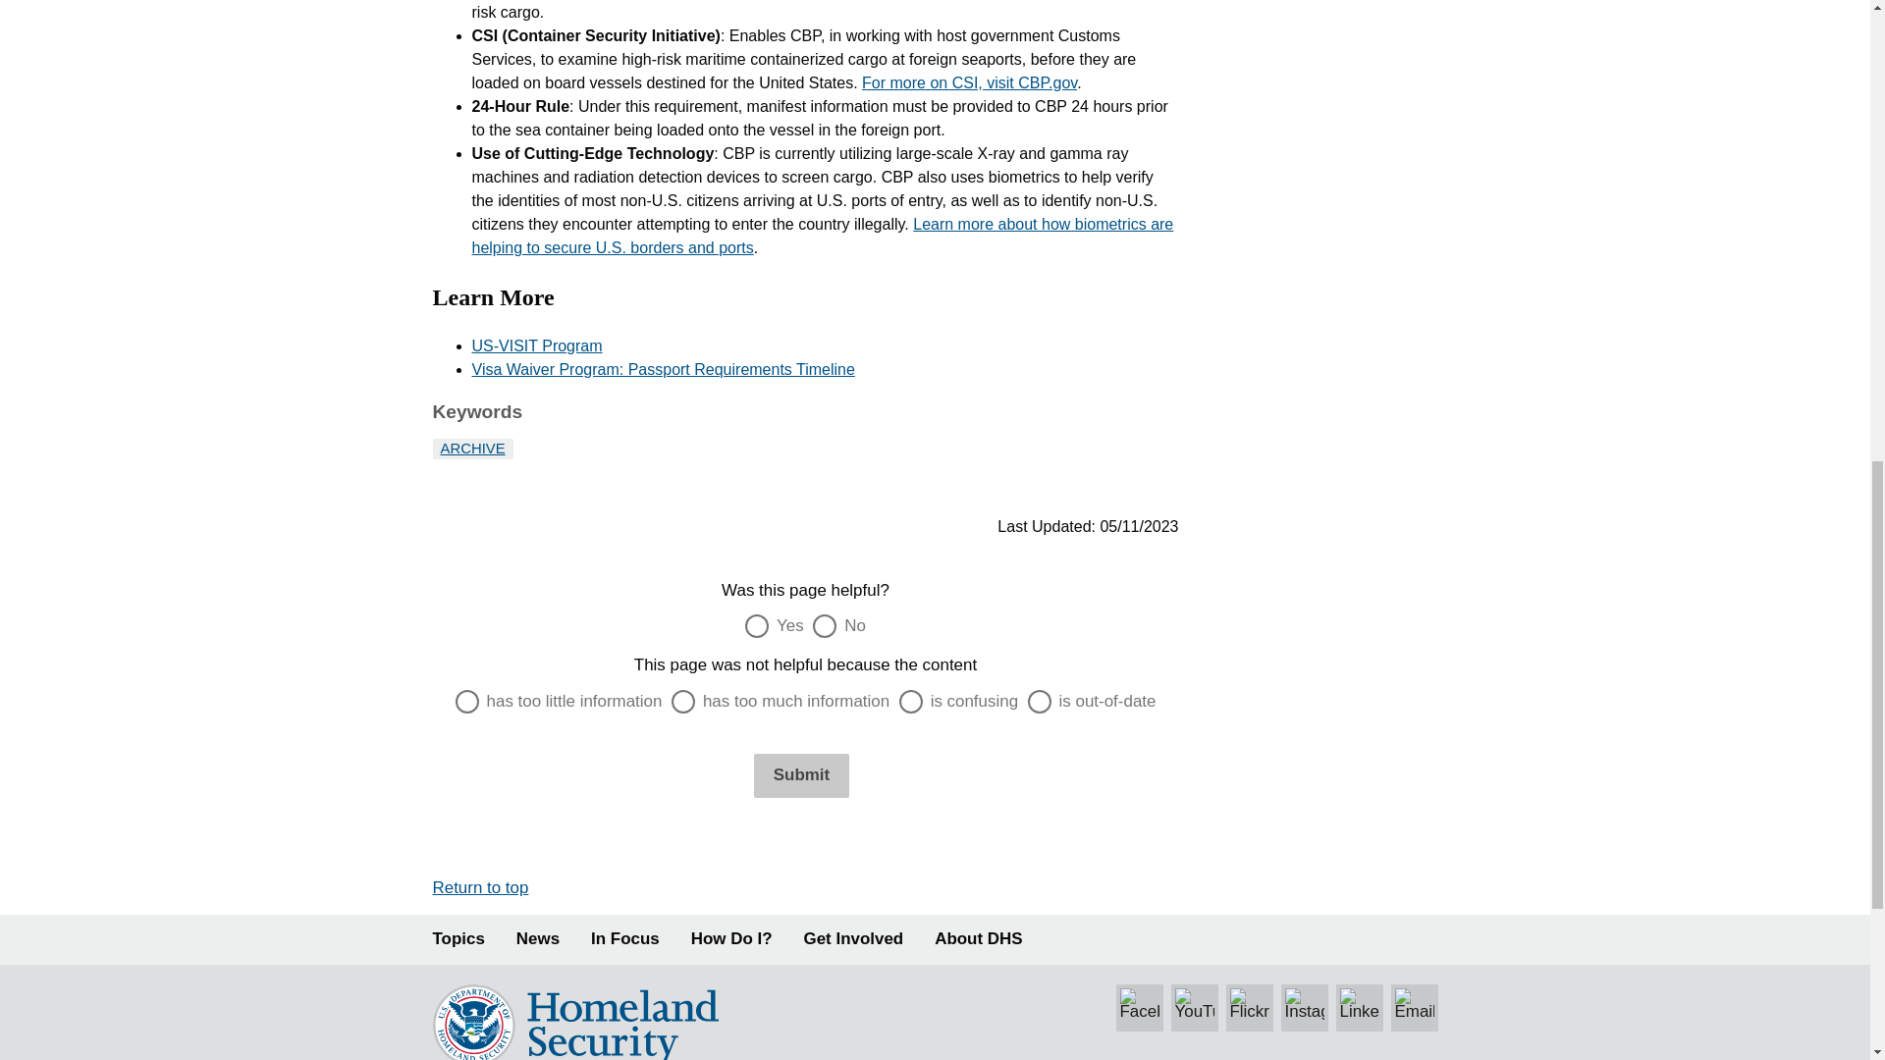  Describe the element at coordinates (625, 939) in the screenshot. I see `In Focus` at that location.